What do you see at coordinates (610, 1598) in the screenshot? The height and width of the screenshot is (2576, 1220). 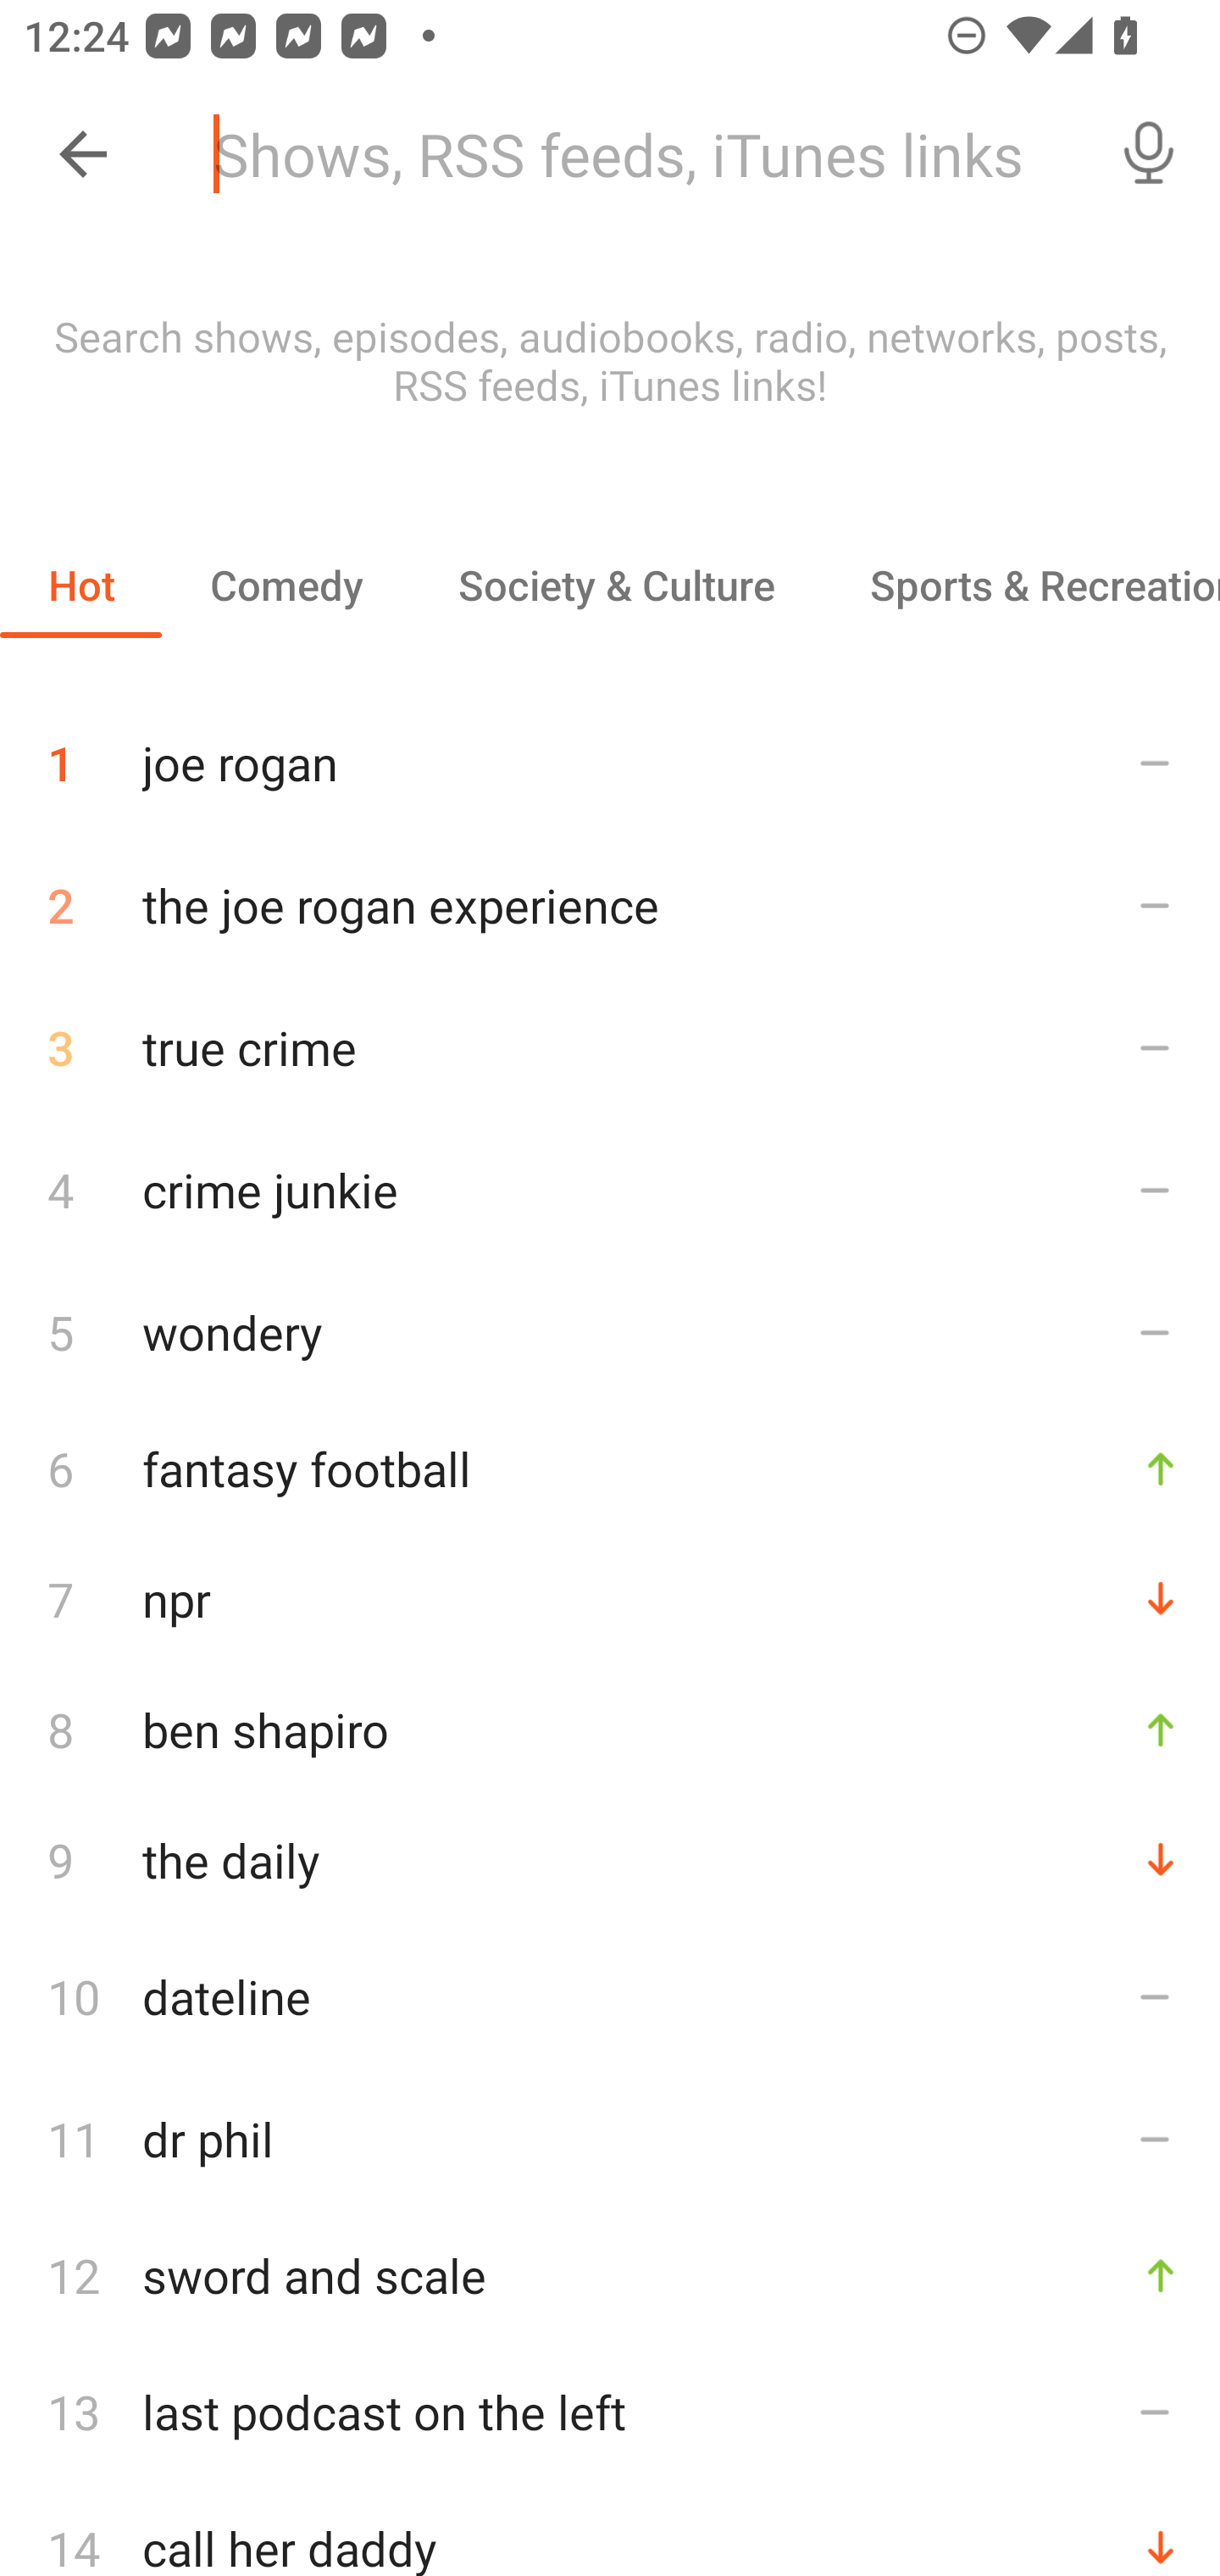 I see `7 npr` at bounding box center [610, 1598].